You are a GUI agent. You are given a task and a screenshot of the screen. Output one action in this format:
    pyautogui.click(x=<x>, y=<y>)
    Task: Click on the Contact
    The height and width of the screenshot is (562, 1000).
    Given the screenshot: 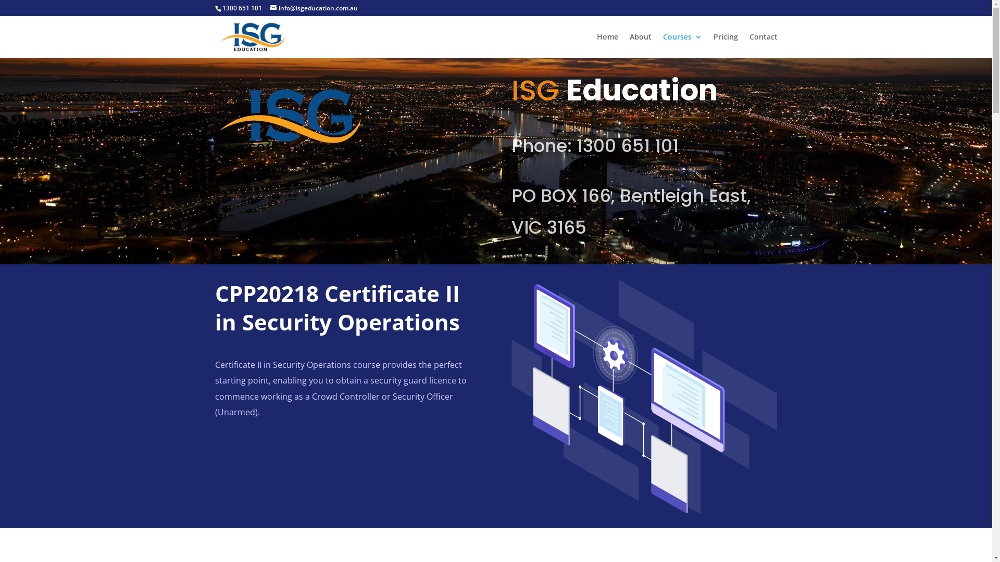 What is the action you would take?
    pyautogui.click(x=763, y=46)
    